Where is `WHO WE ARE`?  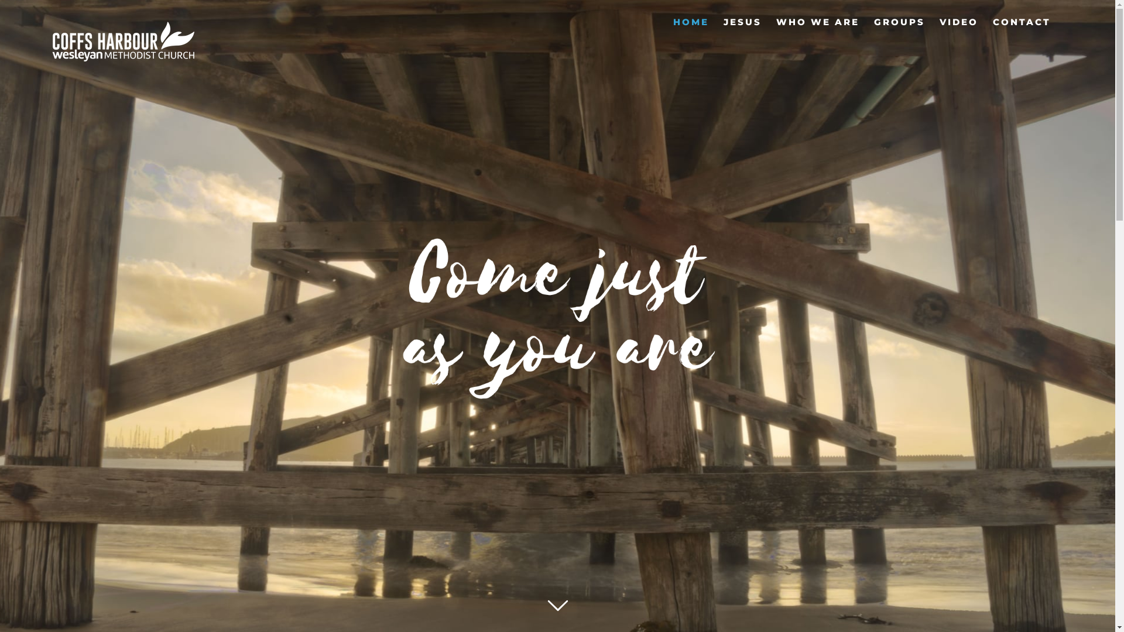 WHO WE ARE is located at coordinates (818, 22).